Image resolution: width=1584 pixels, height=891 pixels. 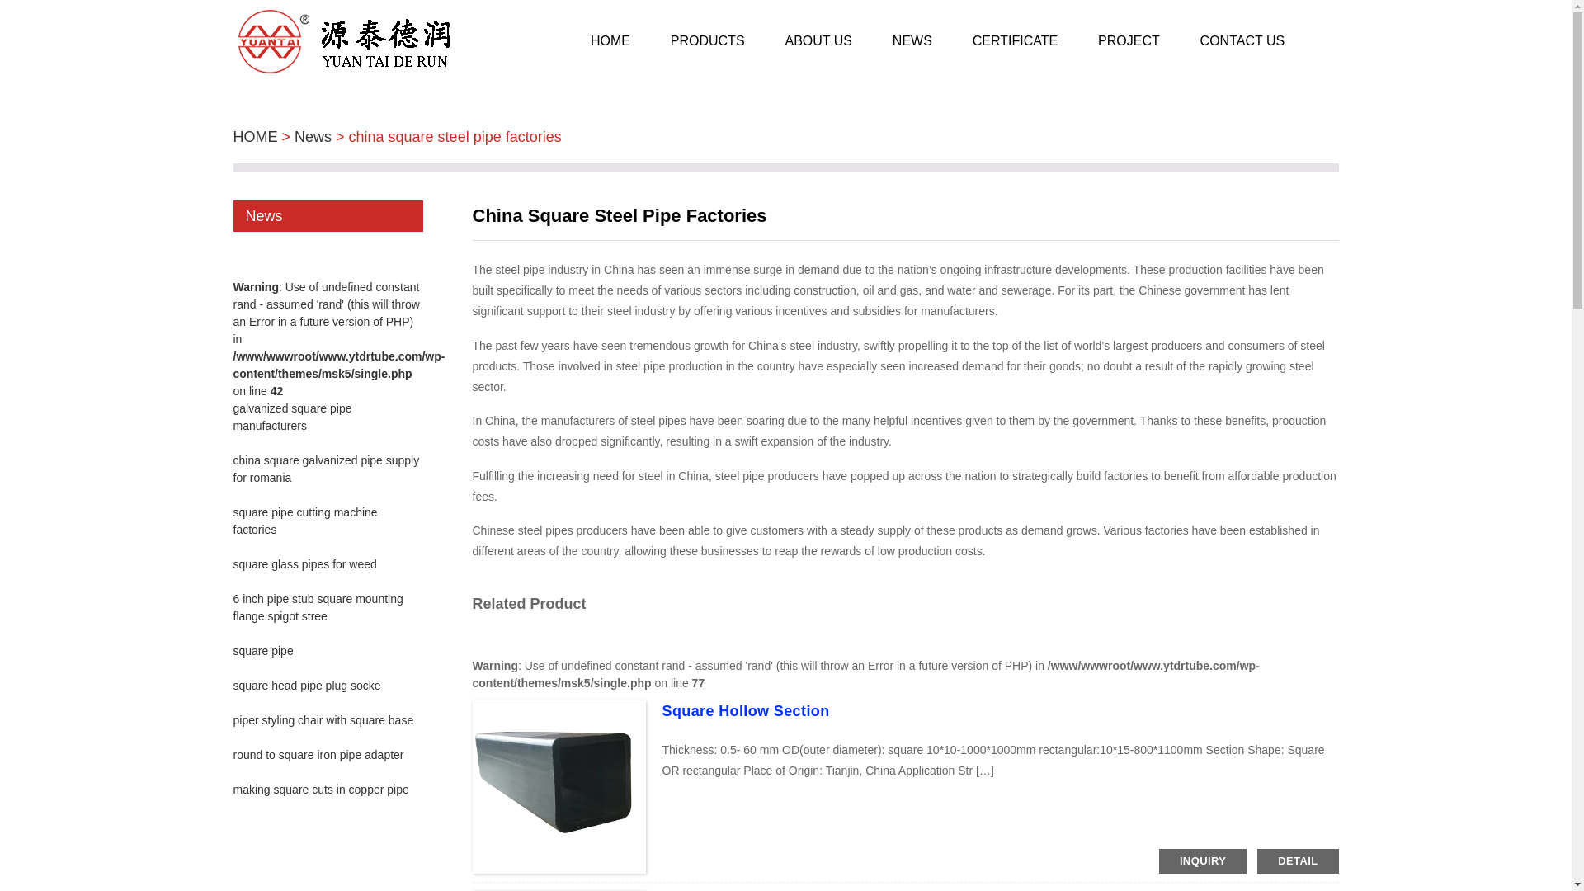 What do you see at coordinates (707, 41) in the screenshot?
I see `PRODUCTS` at bounding box center [707, 41].